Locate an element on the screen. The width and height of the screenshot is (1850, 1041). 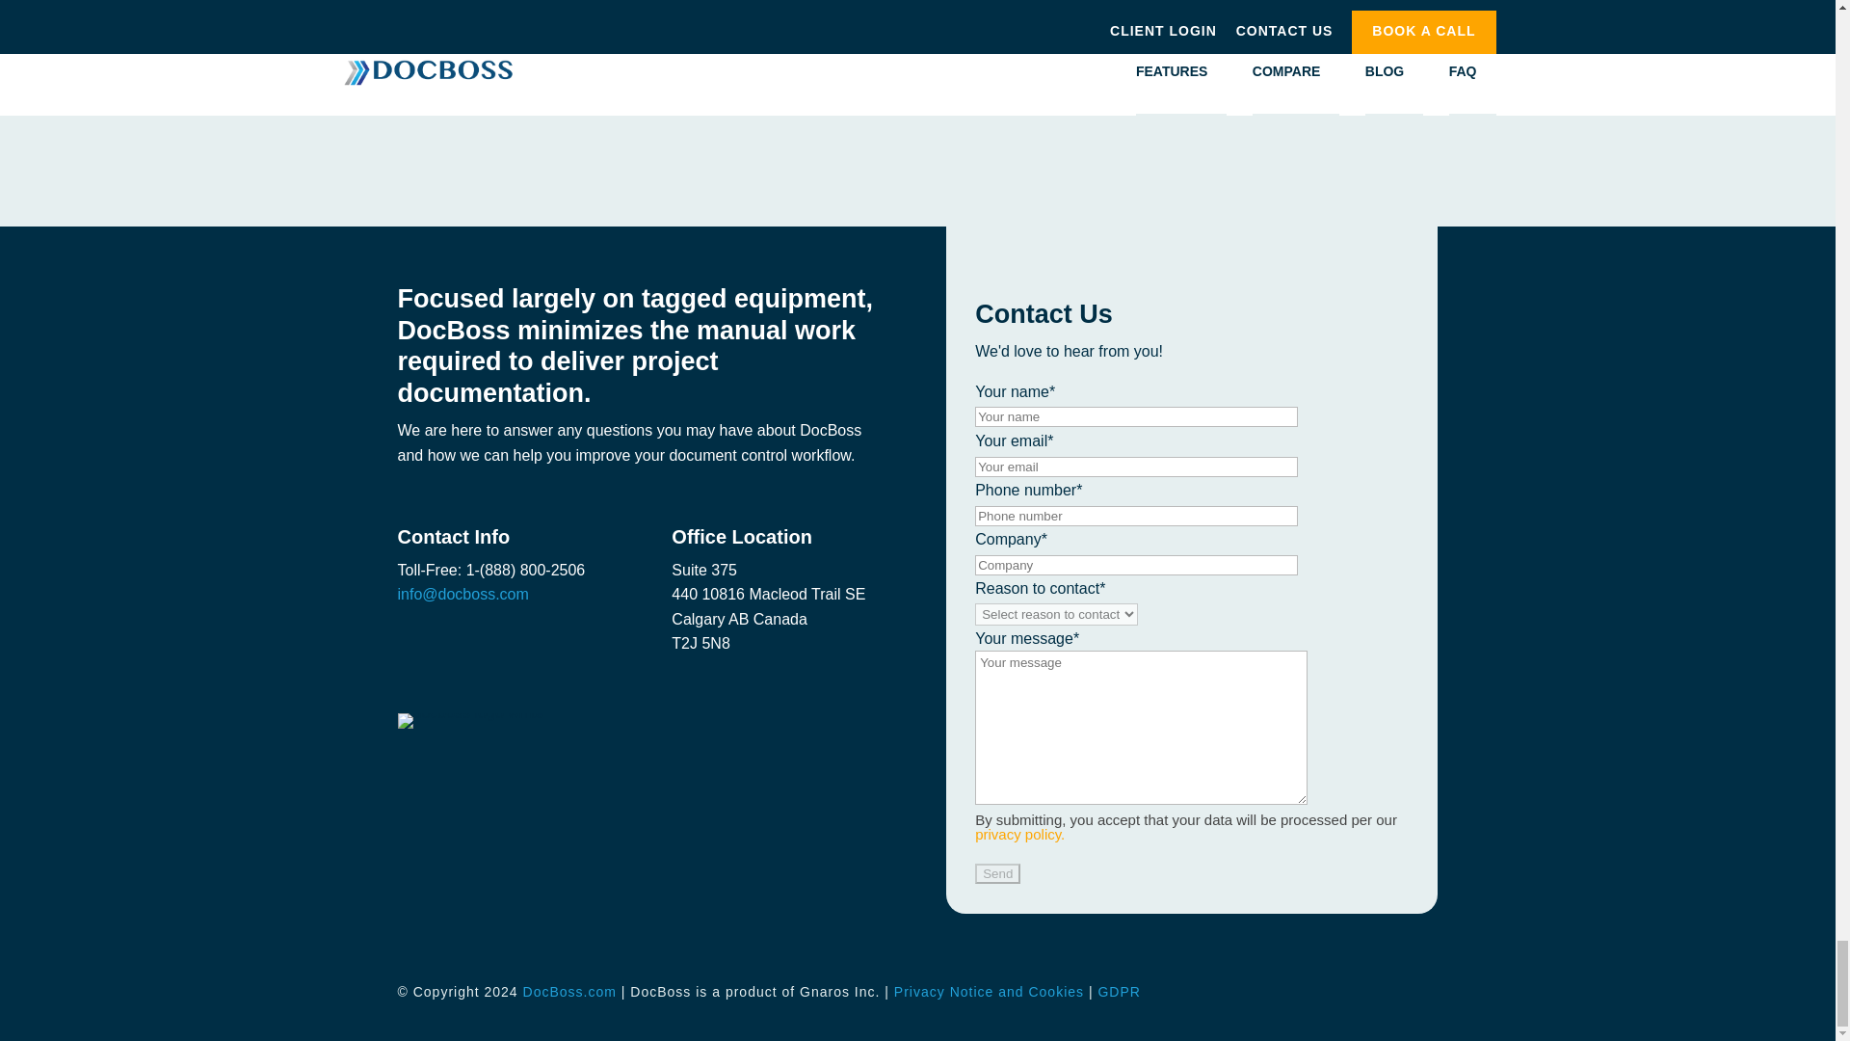
Privacy Notice and Cookies is located at coordinates (989, 991).